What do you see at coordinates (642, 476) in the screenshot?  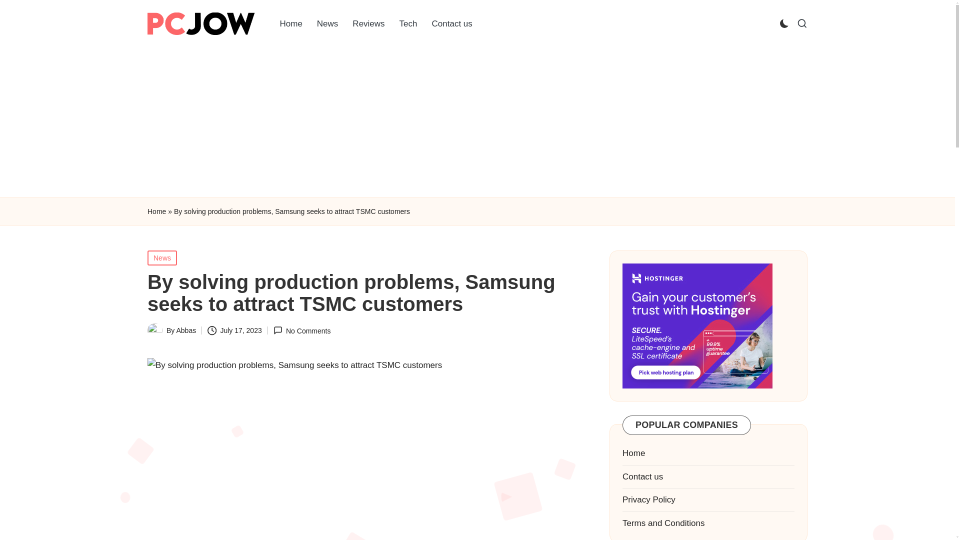 I see `Contact us` at bounding box center [642, 476].